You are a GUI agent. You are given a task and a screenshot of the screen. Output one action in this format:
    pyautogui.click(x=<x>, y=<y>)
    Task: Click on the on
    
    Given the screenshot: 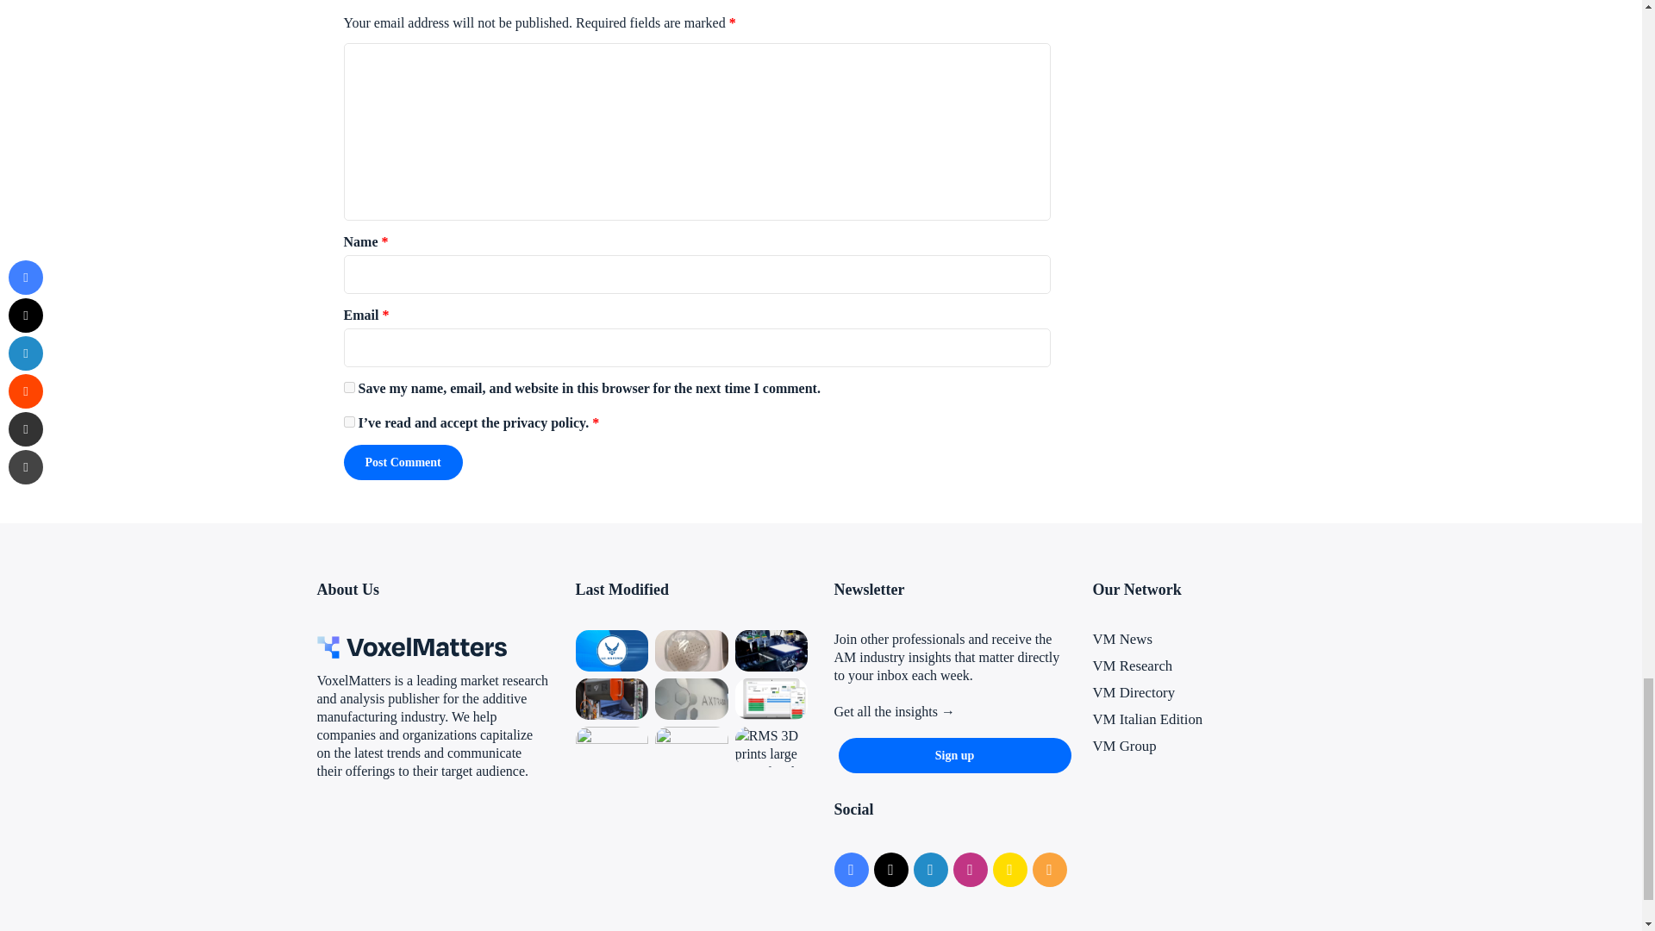 What is the action you would take?
    pyautogui.click(x=348, y=421)
    